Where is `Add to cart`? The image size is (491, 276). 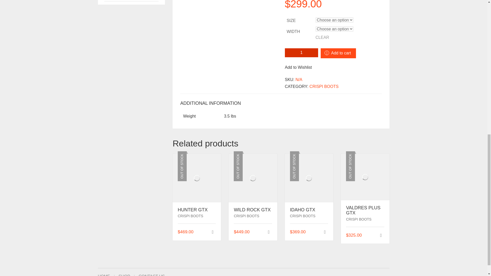 Add to cart is located at coordinates (338, 53).